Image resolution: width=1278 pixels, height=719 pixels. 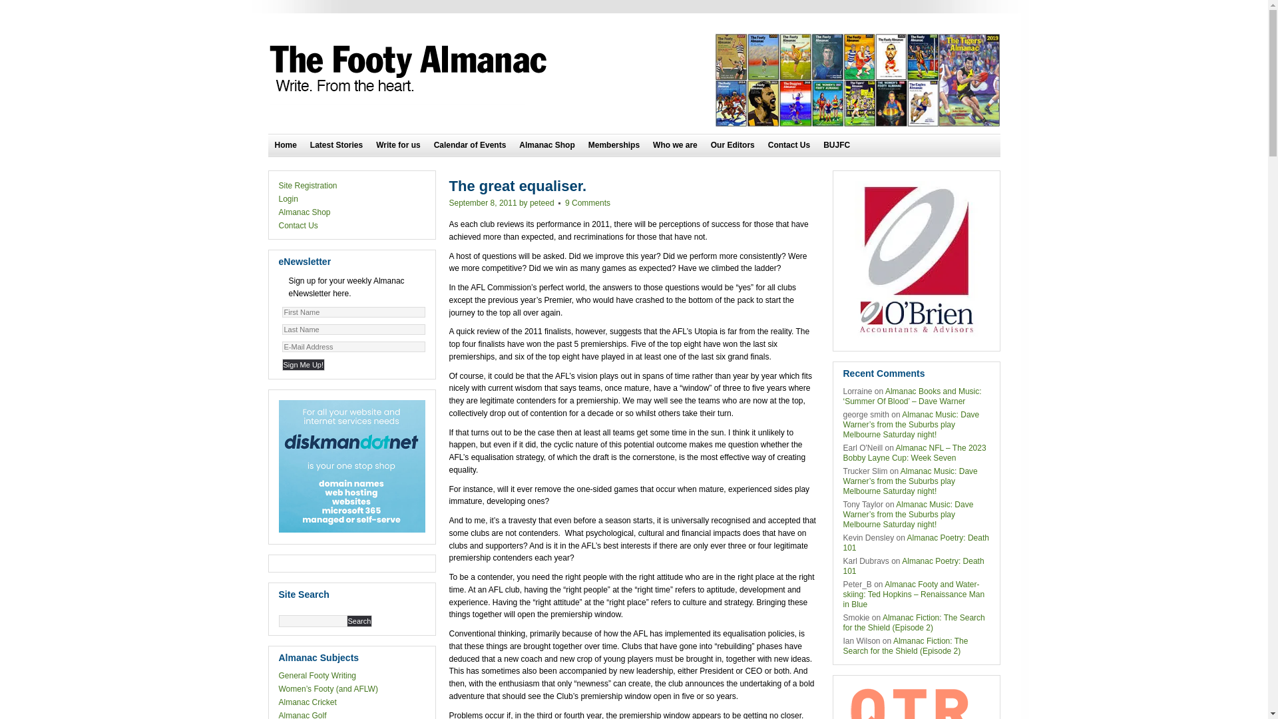 What do you see at coordinates (675, 145) in the screenshot?
I see `Who we are` at bounding box center [675, 145].